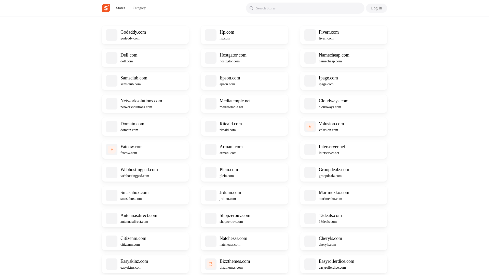 Image resolution: width=489 pixels, height=275 pixels. Describe the element at coordinates (332, 147) in the screenshot. I see `Interserver.net` at that location.